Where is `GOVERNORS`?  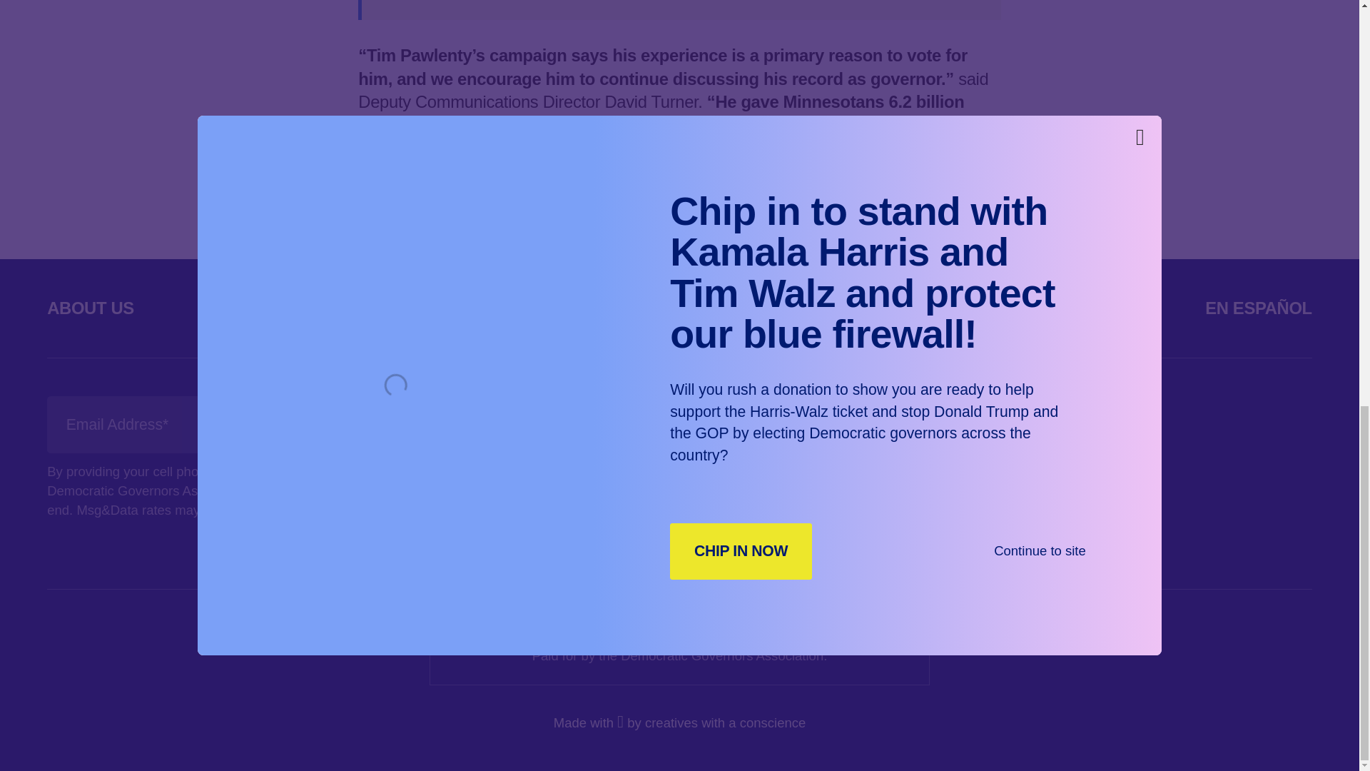
GOVERNORS is located at coordinates (298, 307).